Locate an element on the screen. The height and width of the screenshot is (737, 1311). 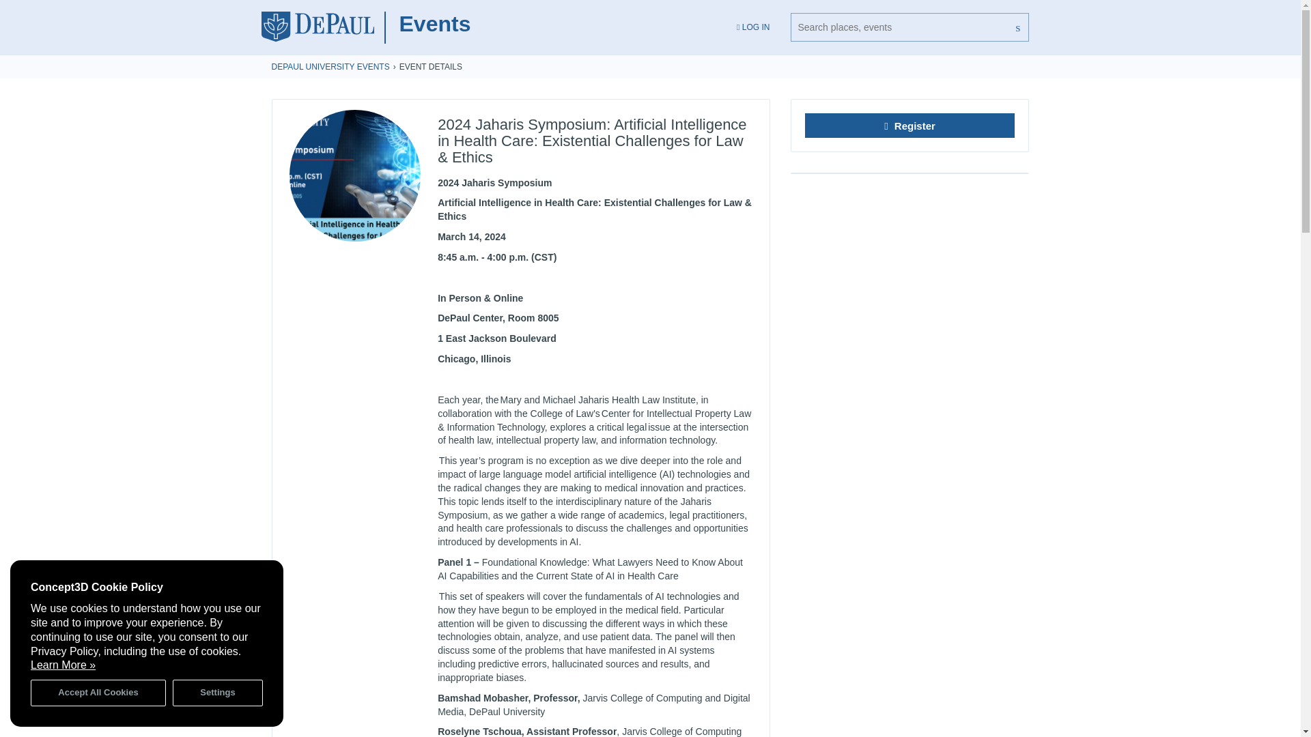
Search is located at coordinates (1019, 27).